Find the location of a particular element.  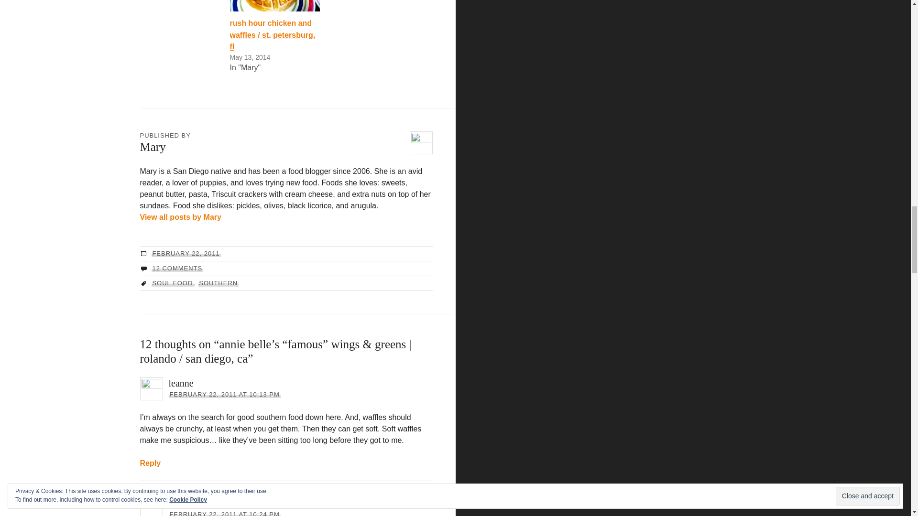

View all posts by Mary is located at coordinates (180, 217).